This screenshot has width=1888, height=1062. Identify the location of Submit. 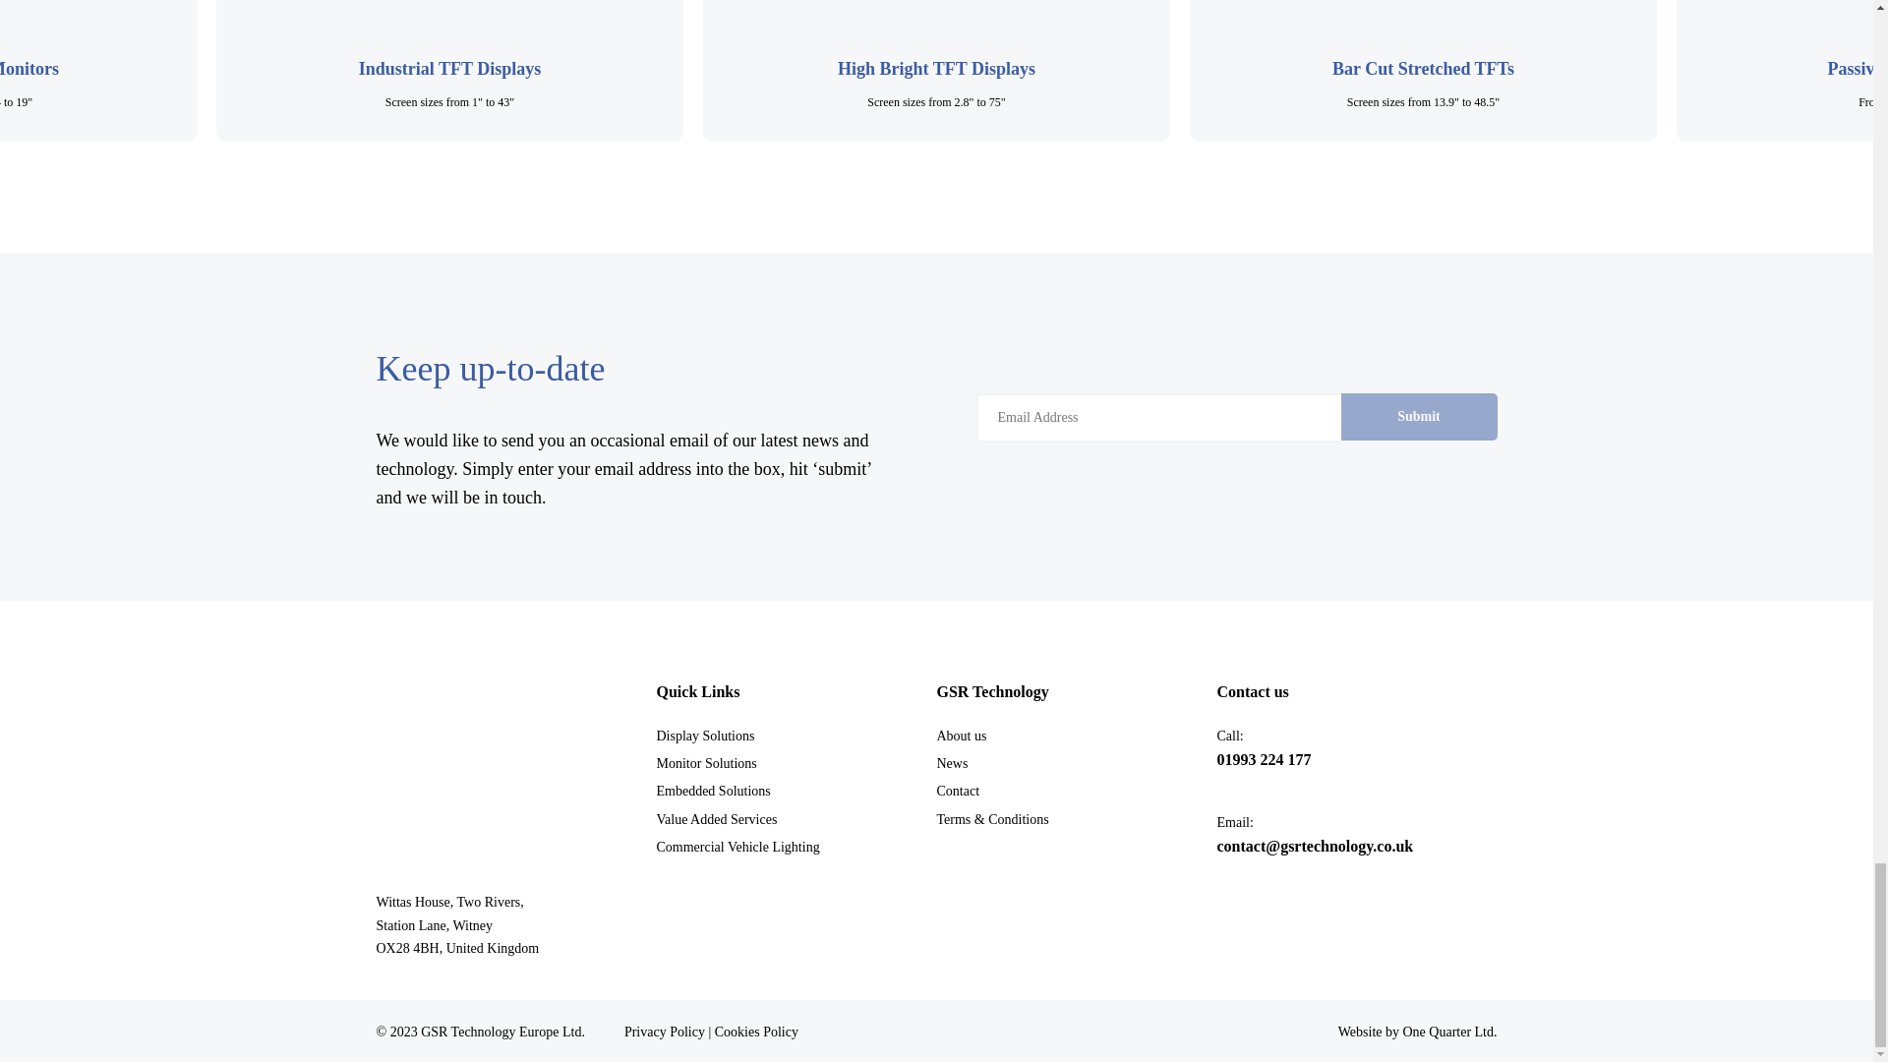
(1418, 417).